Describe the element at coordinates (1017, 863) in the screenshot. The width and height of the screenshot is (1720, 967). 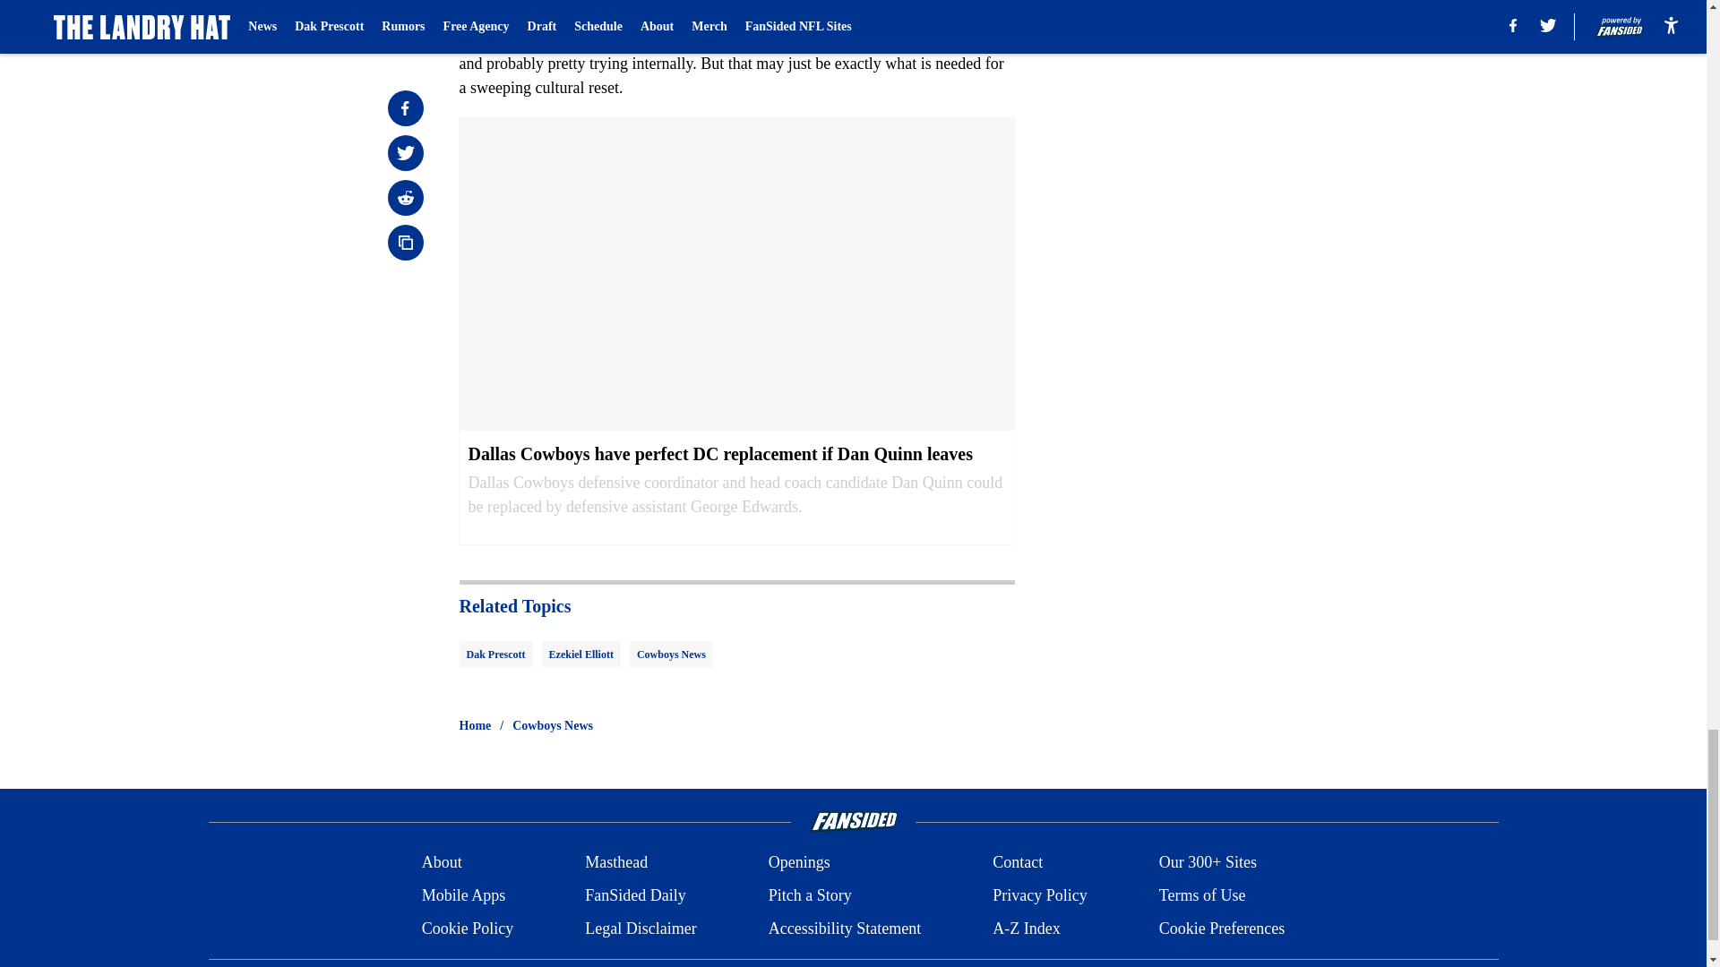
I see `Contact` at that location.